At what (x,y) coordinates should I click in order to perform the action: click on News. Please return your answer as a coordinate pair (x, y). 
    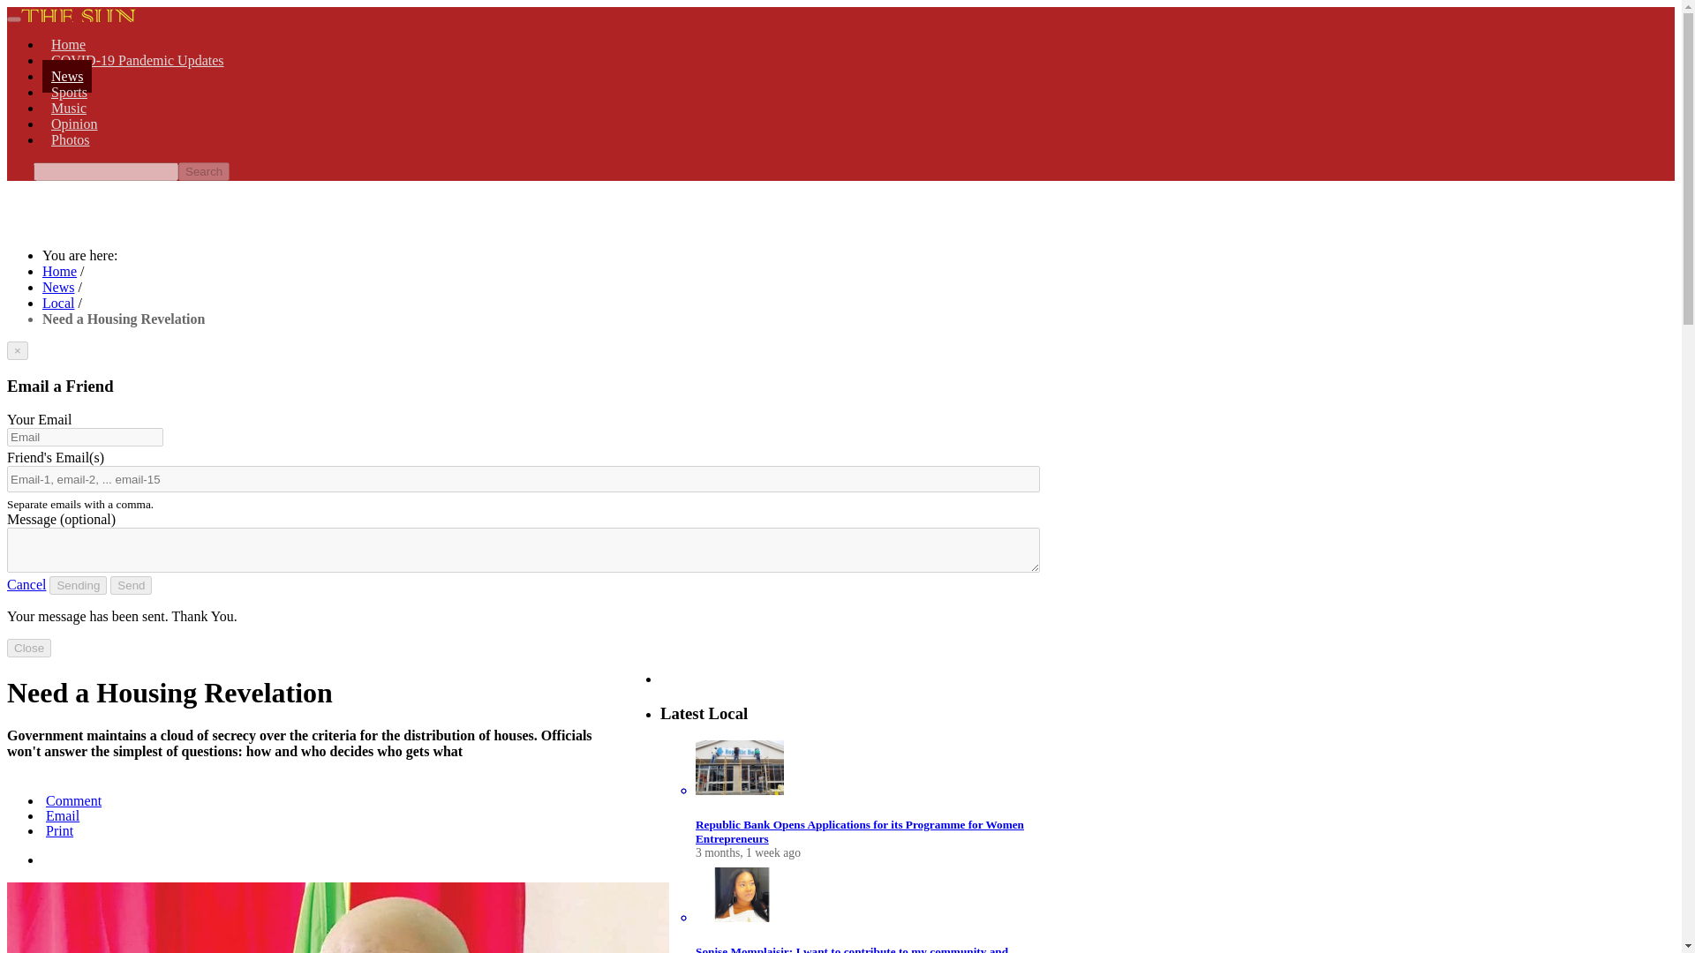
    Looking at the image, I should click on (58, 287).